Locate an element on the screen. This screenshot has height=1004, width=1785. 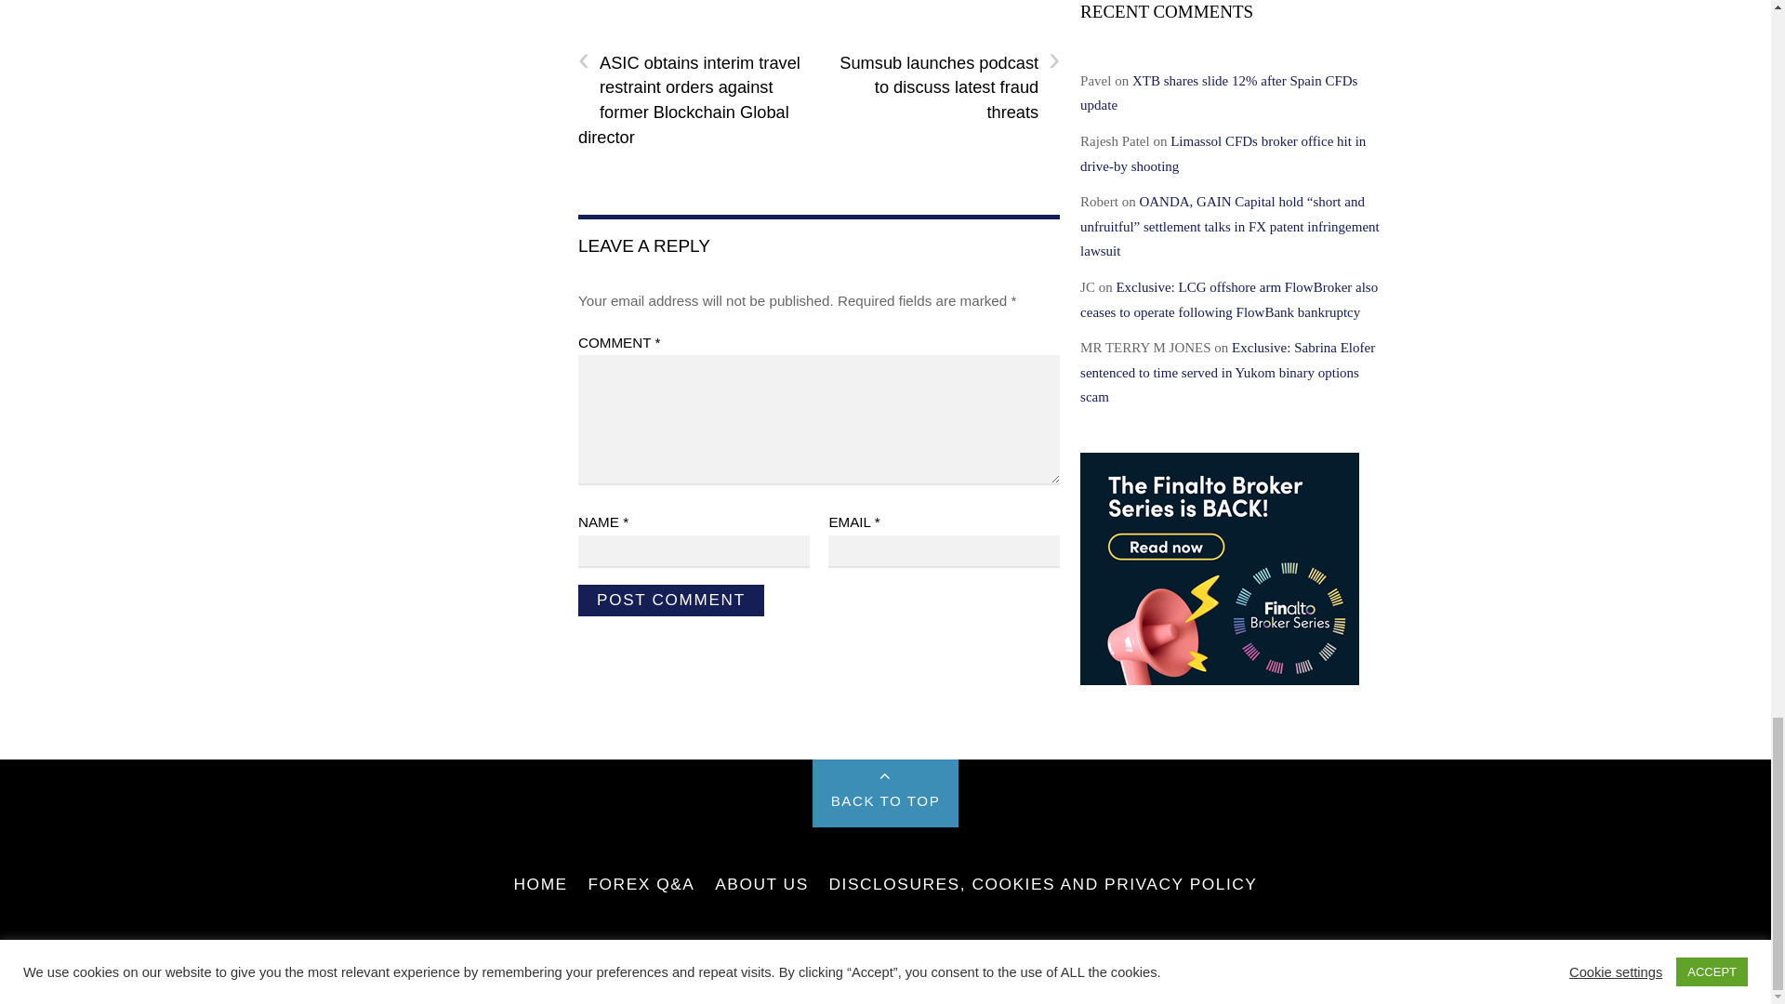
Post Comment is located at coordinates (671, 601).